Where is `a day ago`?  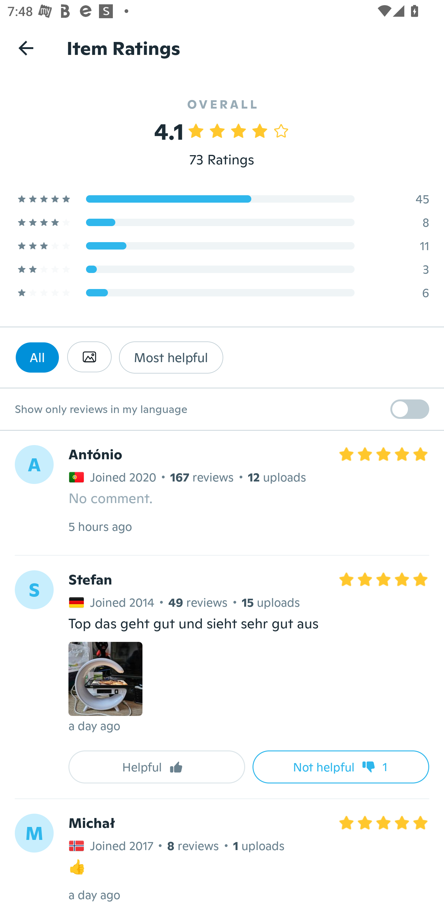
a day ago is located at coordinates (94, 894).